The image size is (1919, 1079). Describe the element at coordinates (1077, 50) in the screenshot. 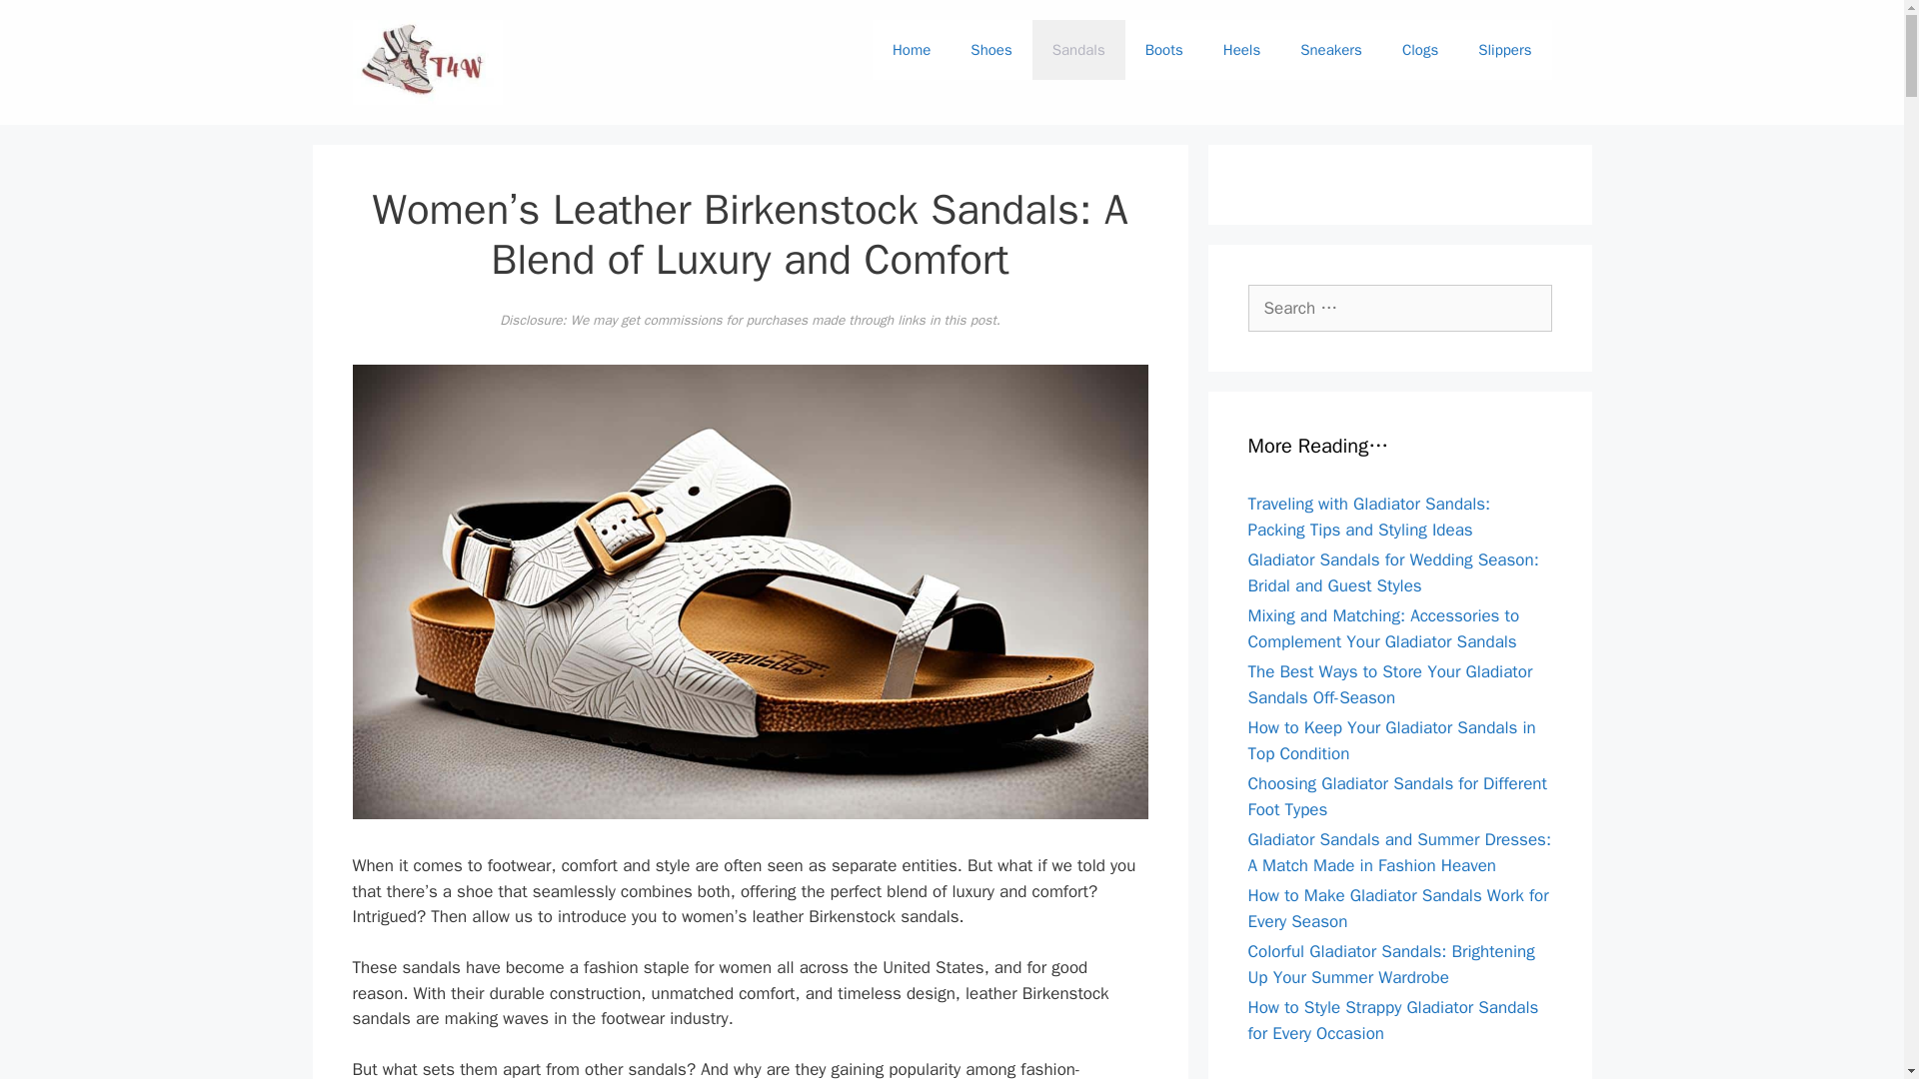

I see `Sandals` at that location.